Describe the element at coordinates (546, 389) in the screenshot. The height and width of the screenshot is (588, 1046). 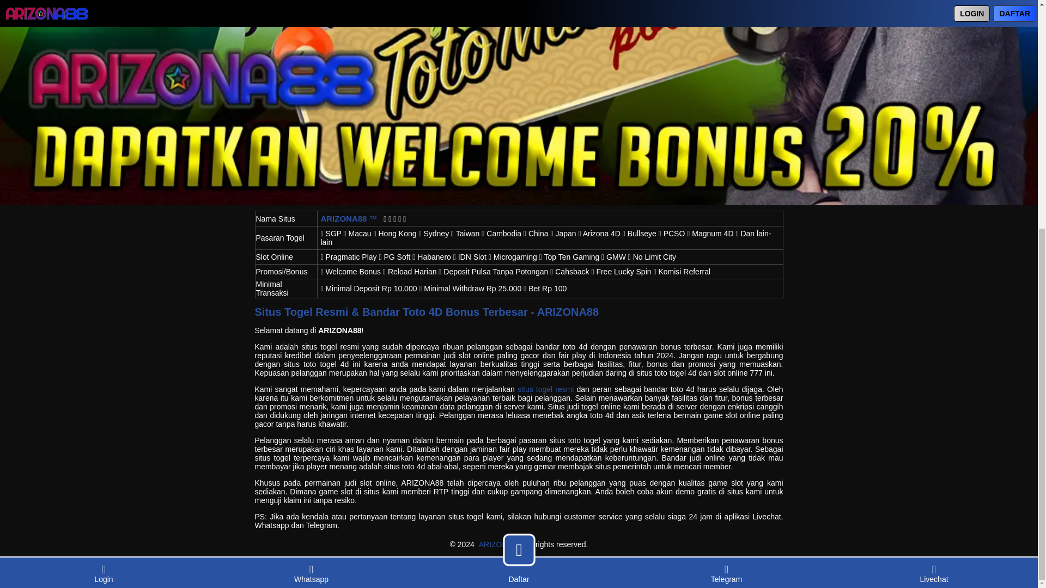
I see `situs togel resmi` at that location.